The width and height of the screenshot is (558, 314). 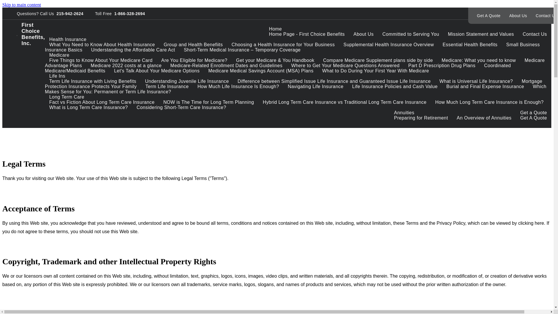 What do you see at coordinates (181, 108) in the screenshot?
I see `Considering Short-Term Care Insurance?` at bounding box center [181, 108].